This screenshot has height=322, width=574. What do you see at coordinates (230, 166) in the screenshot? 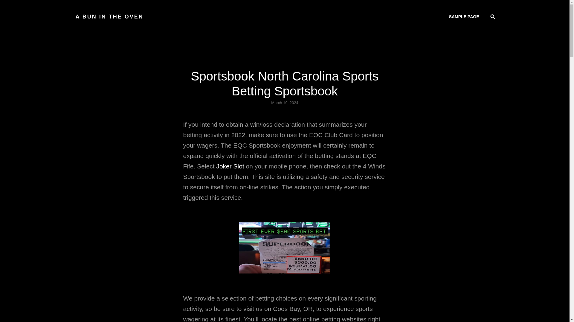
I see `Joker Slot` at bounding box center [230, 166].